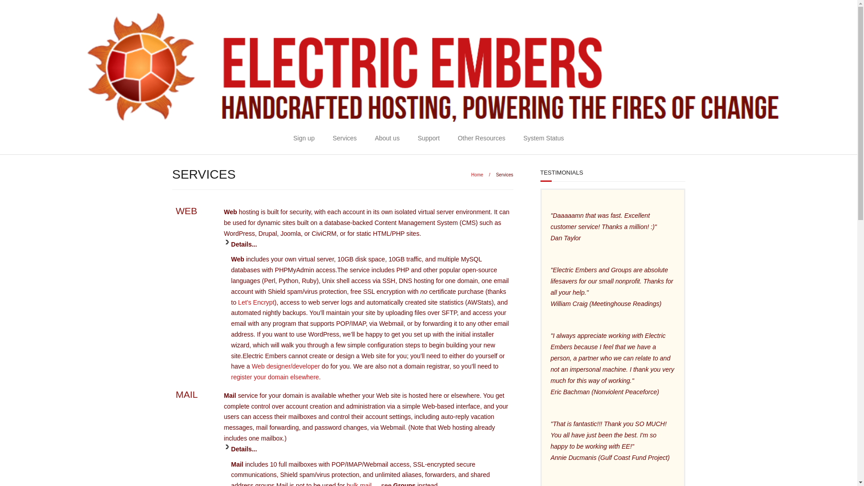 Image resolution: width=864 pixels, height=486 pixels. Describe the element at coordinates (543, 139) in the screenshot. I see `System Status` at that location.